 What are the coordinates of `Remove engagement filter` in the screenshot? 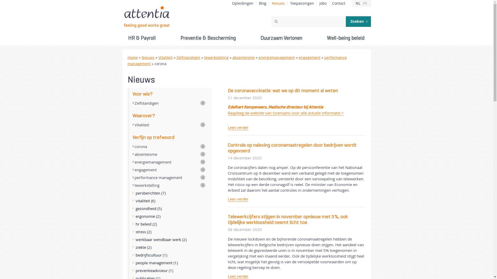 It's located at (173, 170).